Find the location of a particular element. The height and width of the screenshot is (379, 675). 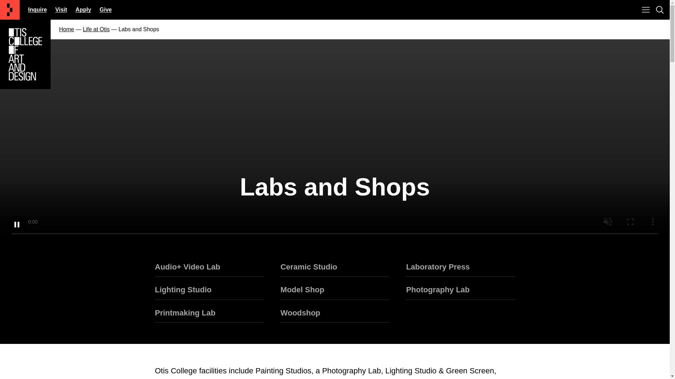

Inquire is located at coordinates (37, 9).